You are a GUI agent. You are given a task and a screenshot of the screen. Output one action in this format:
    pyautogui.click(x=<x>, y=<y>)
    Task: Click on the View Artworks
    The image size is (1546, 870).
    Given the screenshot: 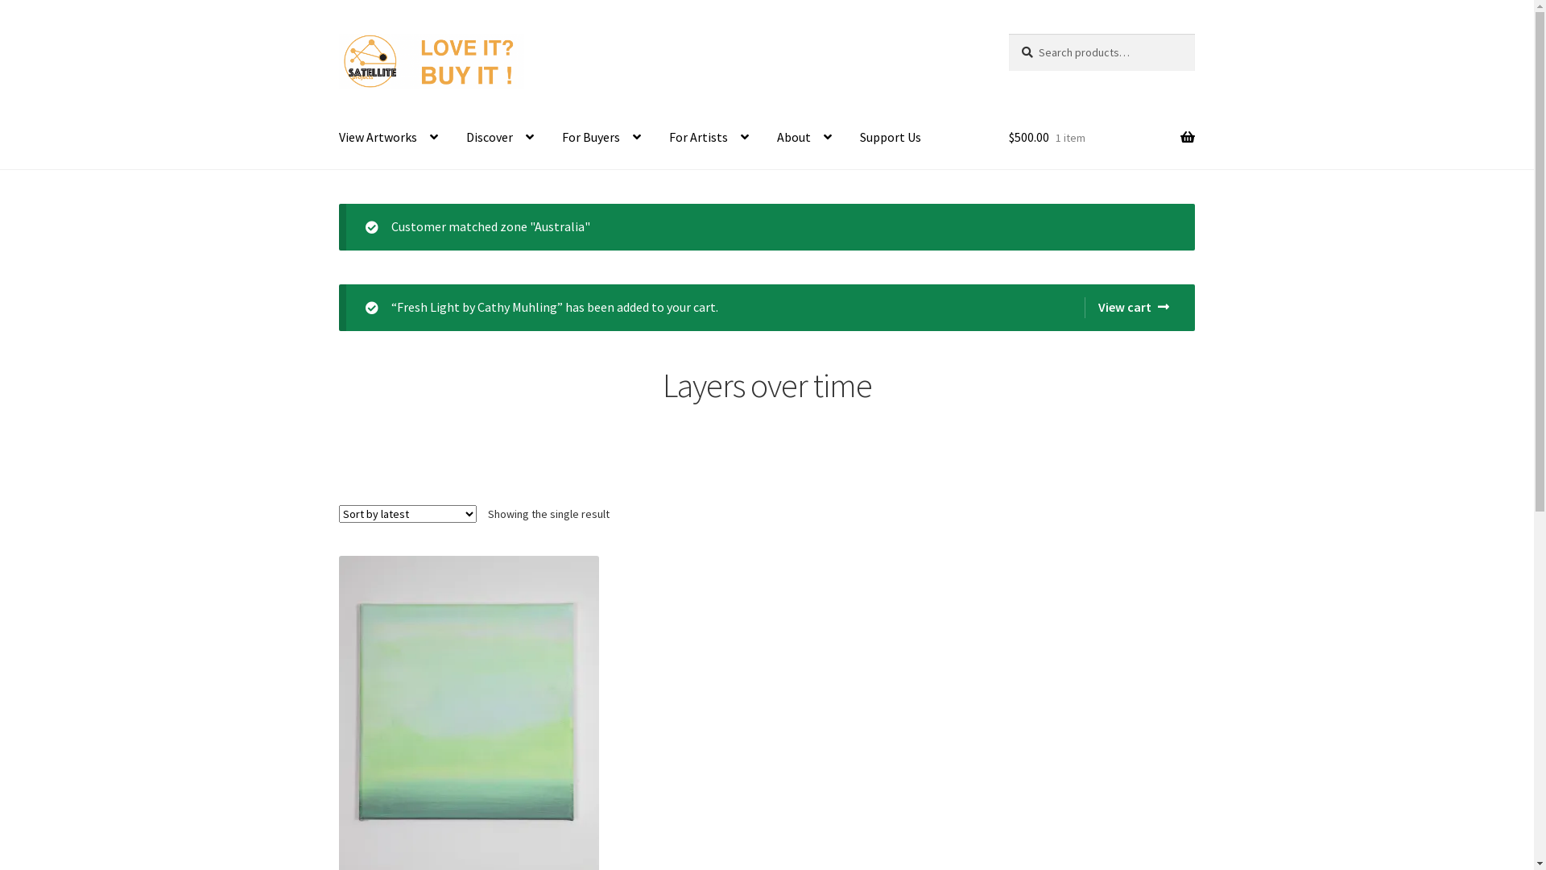 What is the action you would take?
    pyautogui.click(x=388, y=139)
    